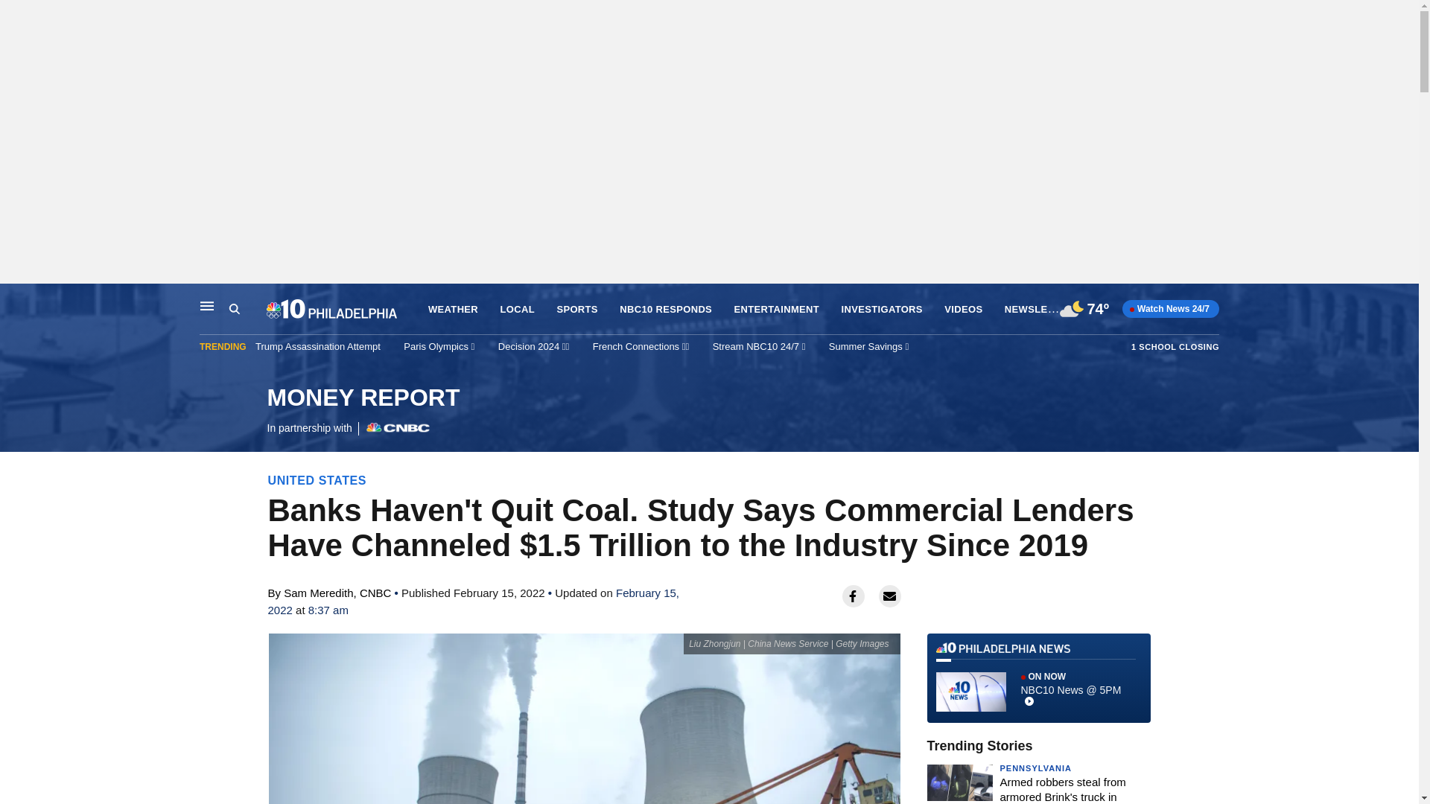  I want to click on NEWSLETTERS, so click(1043, 308).